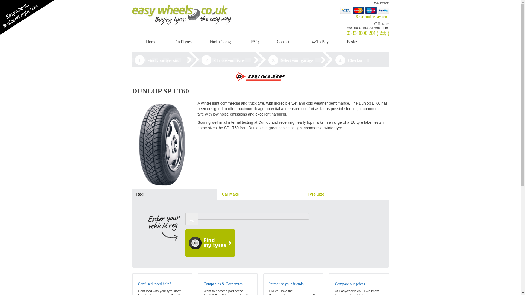 The width and height of the screenshot is (525, 295). Describe the element at coordinates (260, 194) in the screenshot. I see `Car Make` at that location.